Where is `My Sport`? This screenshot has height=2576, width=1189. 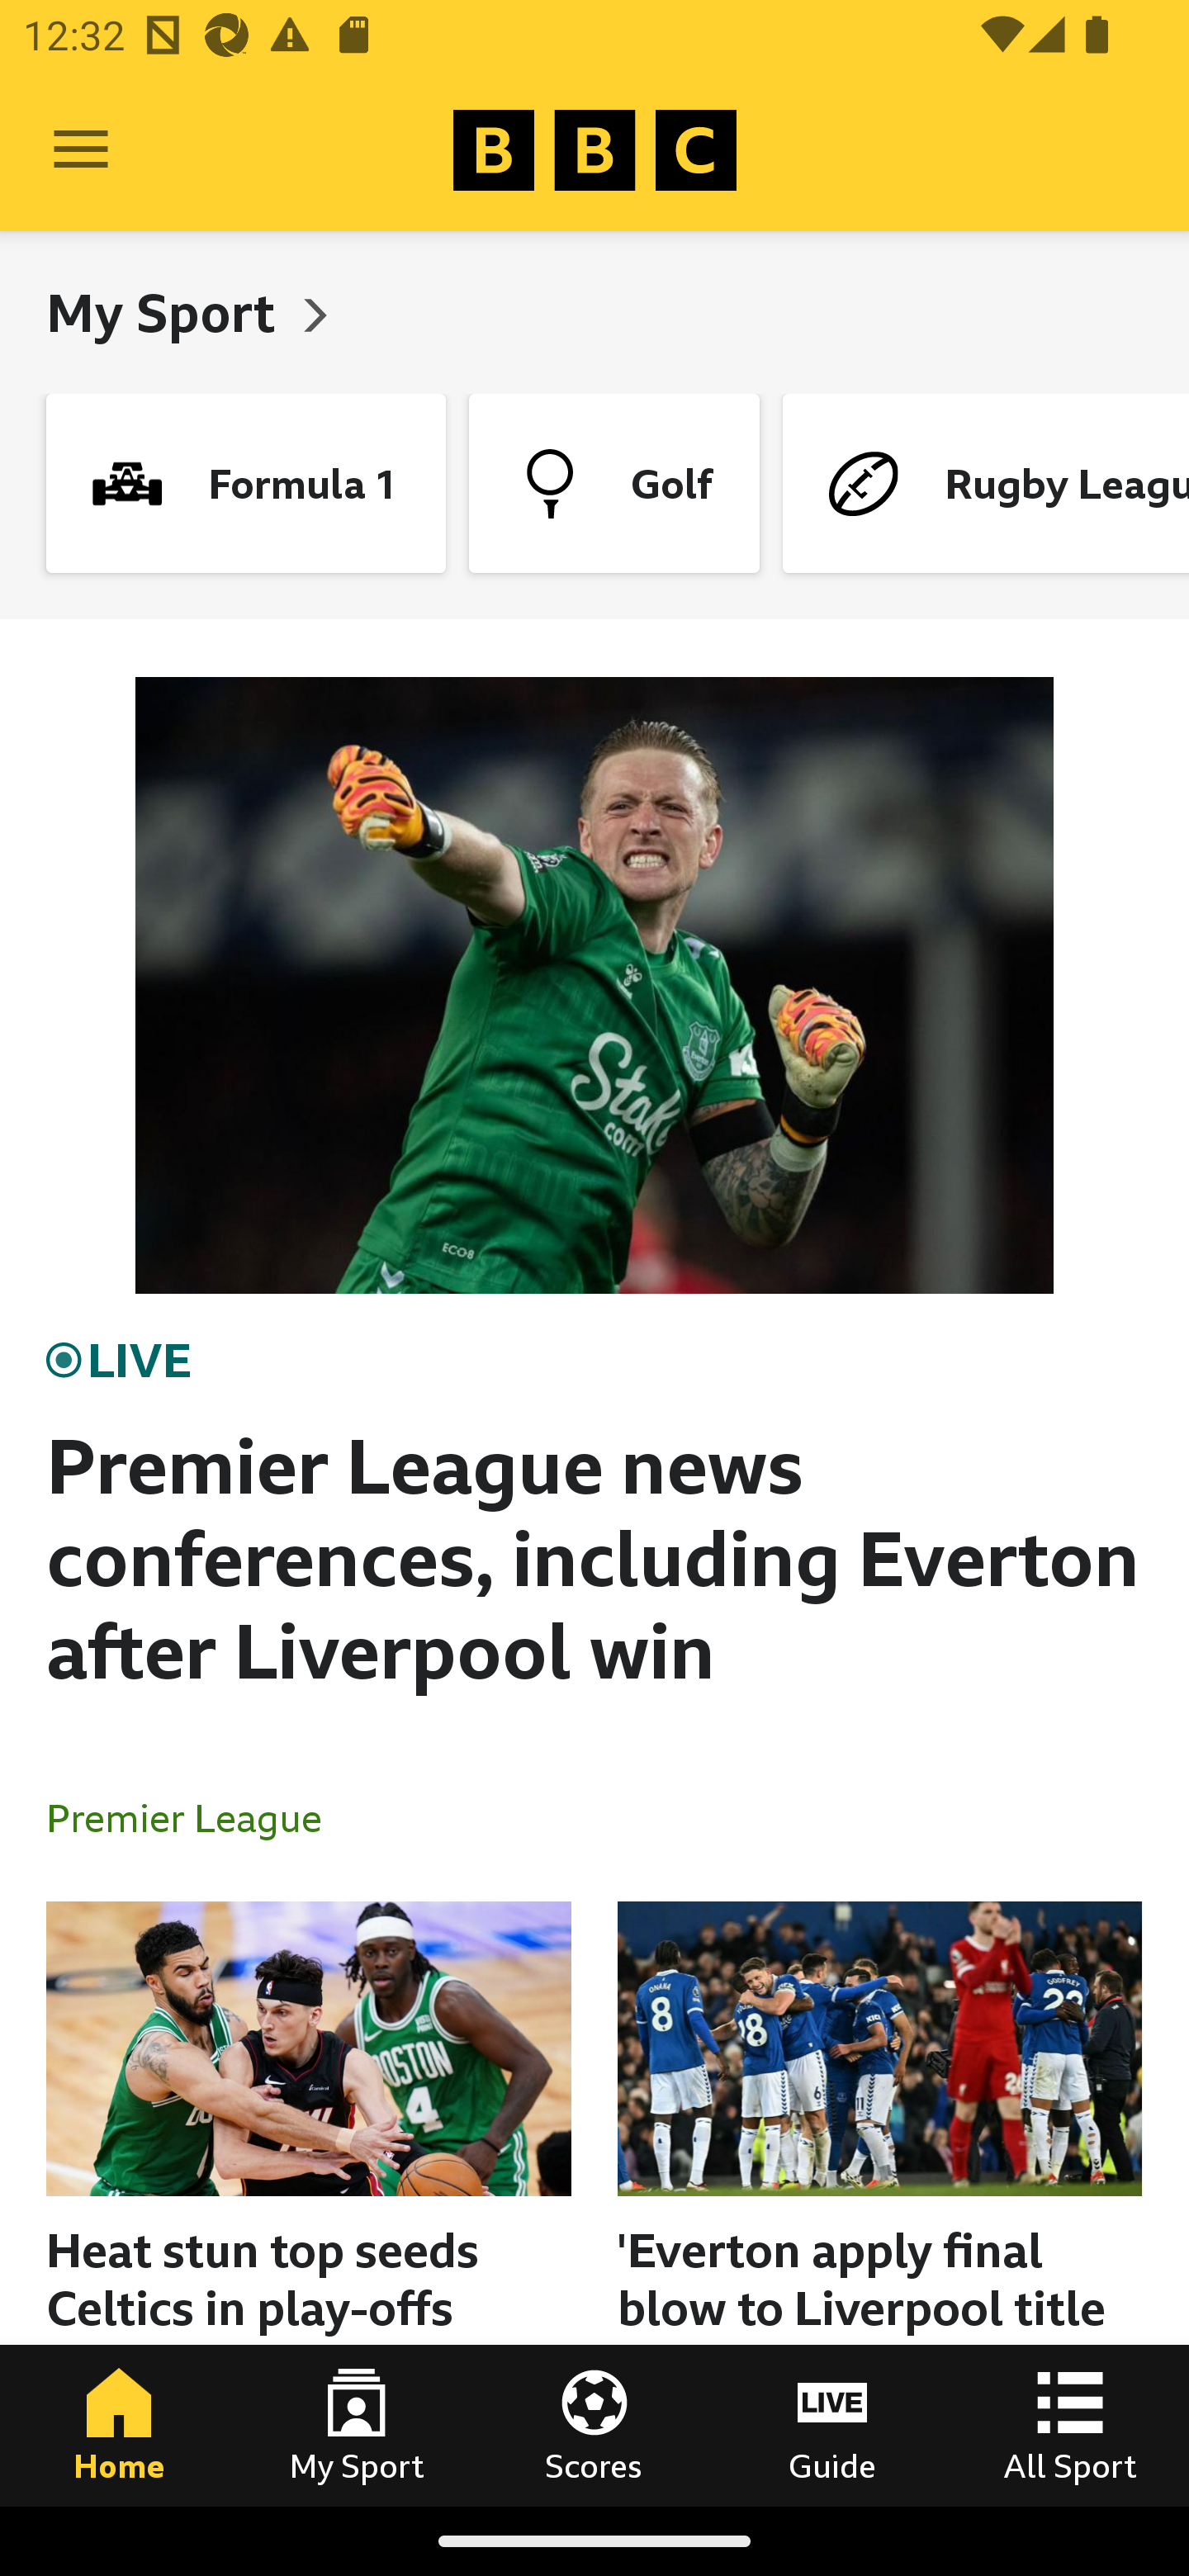 My Sport is located at coordinates (357, 2425).